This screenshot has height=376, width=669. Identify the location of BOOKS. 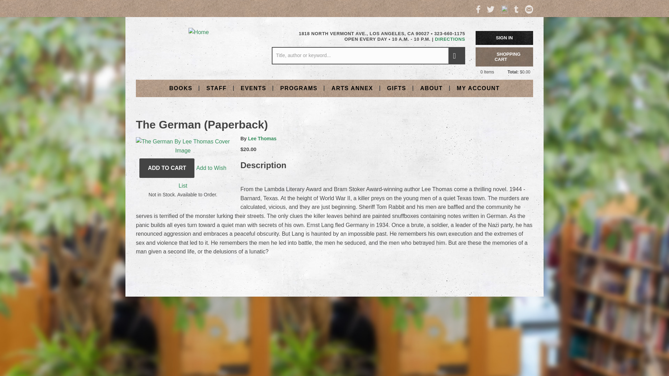
(181, 88).